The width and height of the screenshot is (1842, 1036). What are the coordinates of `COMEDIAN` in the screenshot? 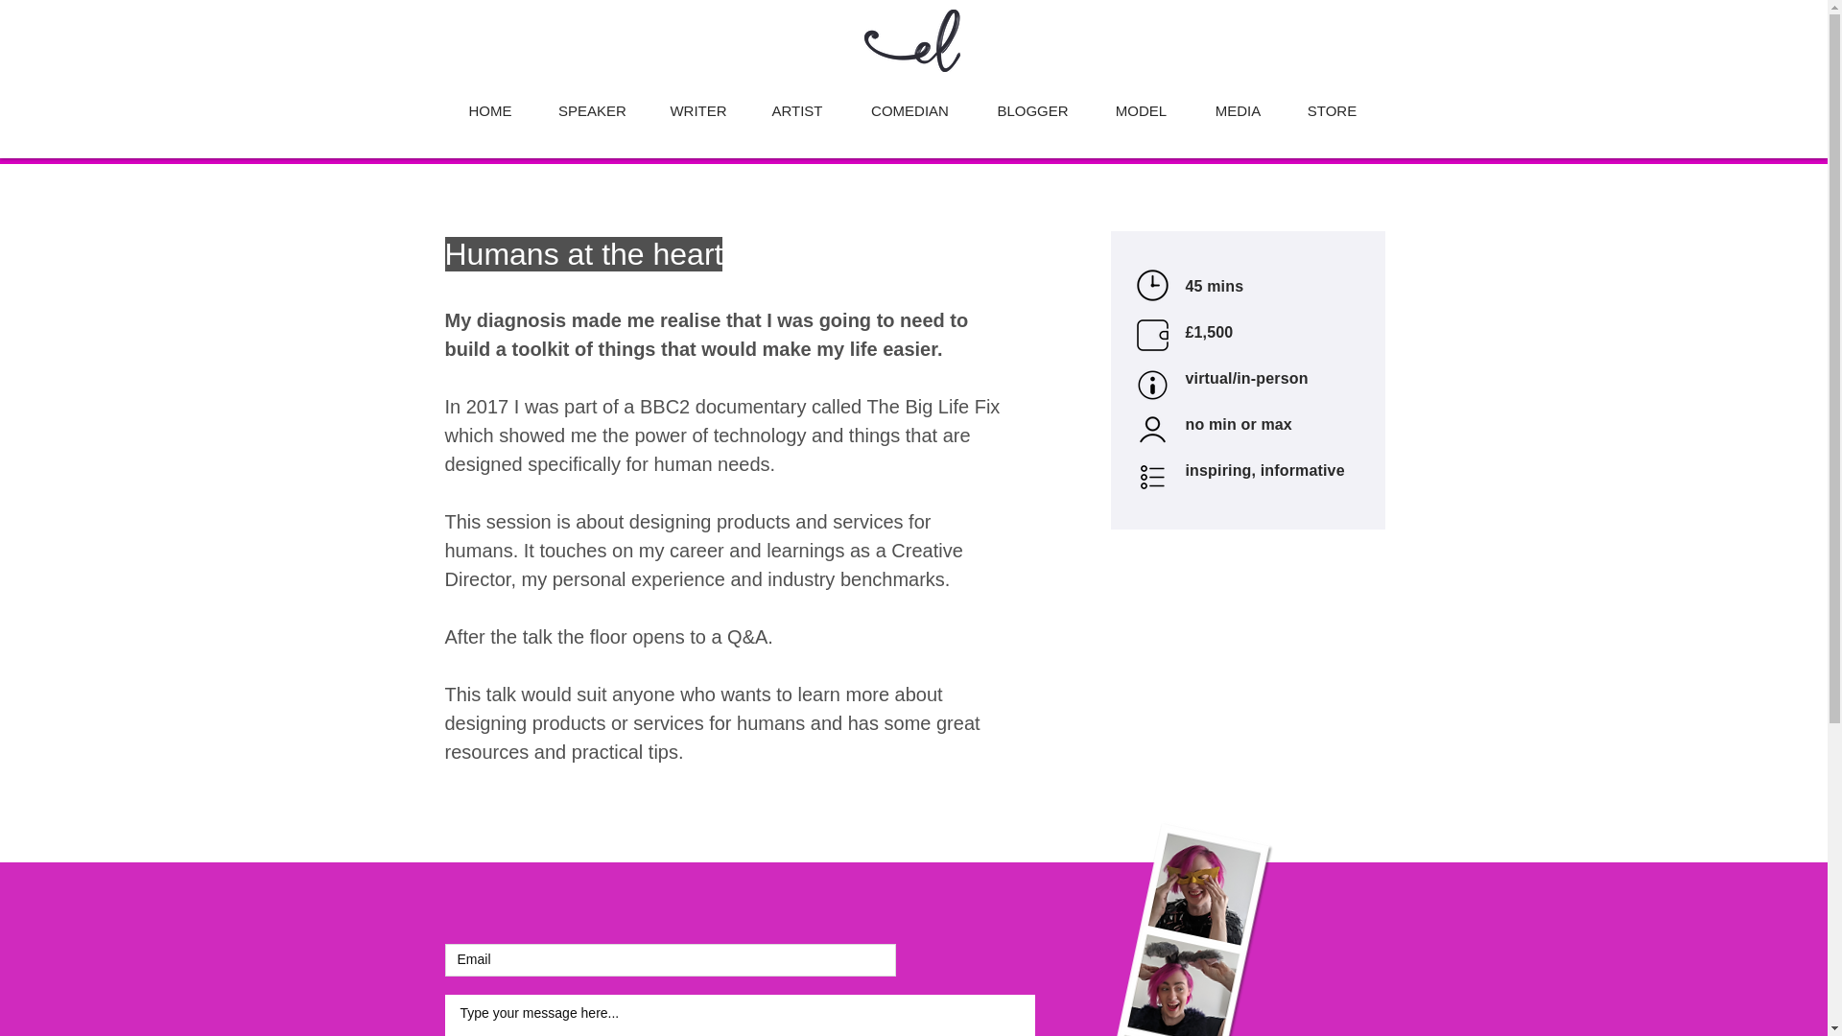 It's located at (909, 102).